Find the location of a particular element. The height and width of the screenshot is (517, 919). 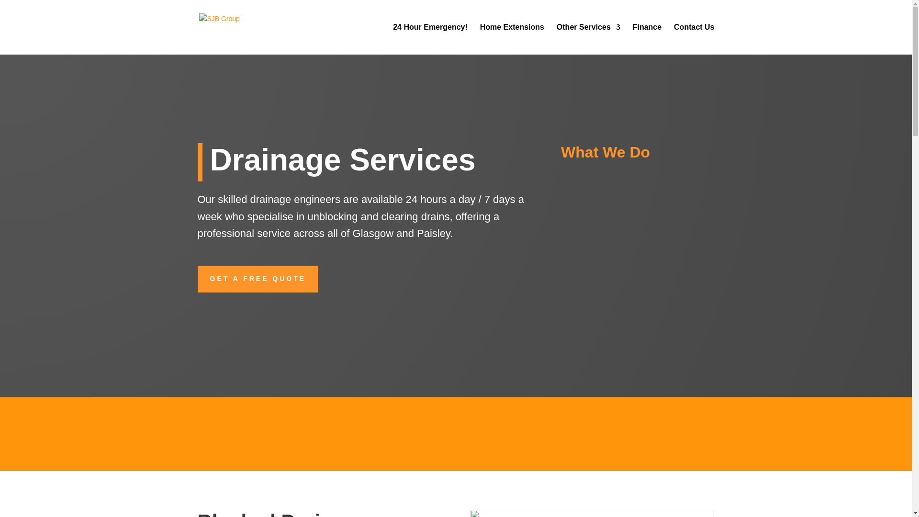

Home Extensions is located at coordinates (512, 39).